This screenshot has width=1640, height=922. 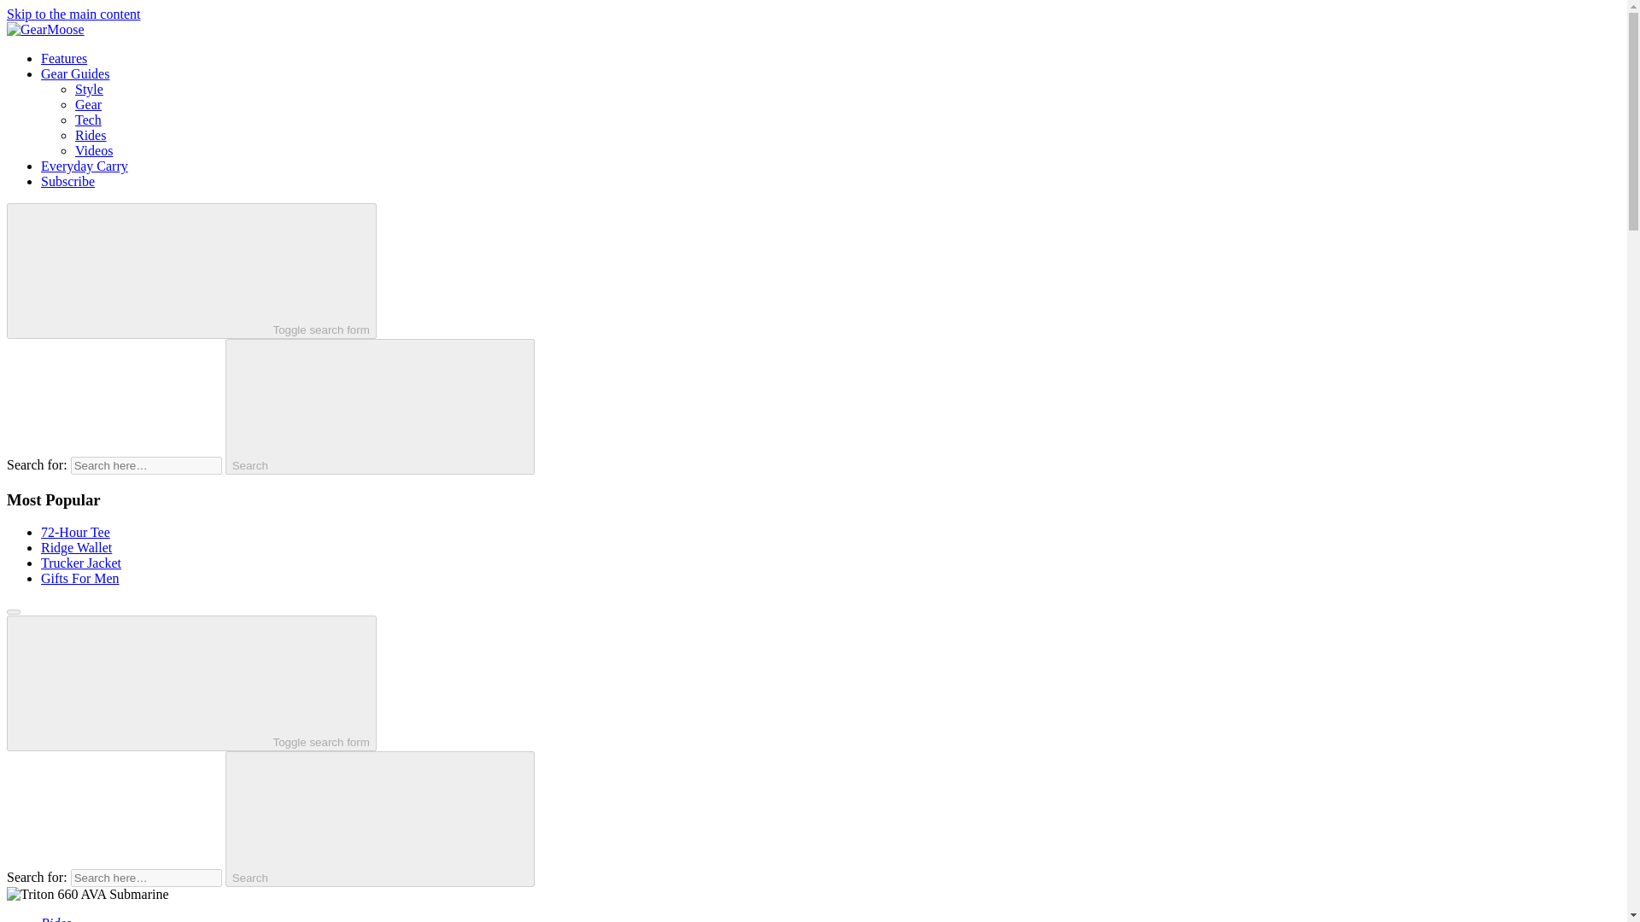 What do you see at coordinates (91, 135) in the screenshot?
I see `Rides` at bounding box center [91, 135].